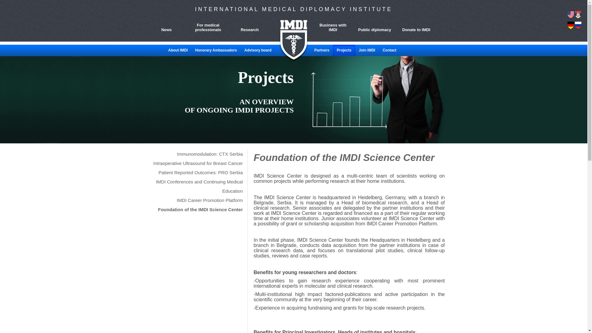 The height and width of the screenshot is (333, 592). I want to click on Business with IMDI, so click(330, 25).